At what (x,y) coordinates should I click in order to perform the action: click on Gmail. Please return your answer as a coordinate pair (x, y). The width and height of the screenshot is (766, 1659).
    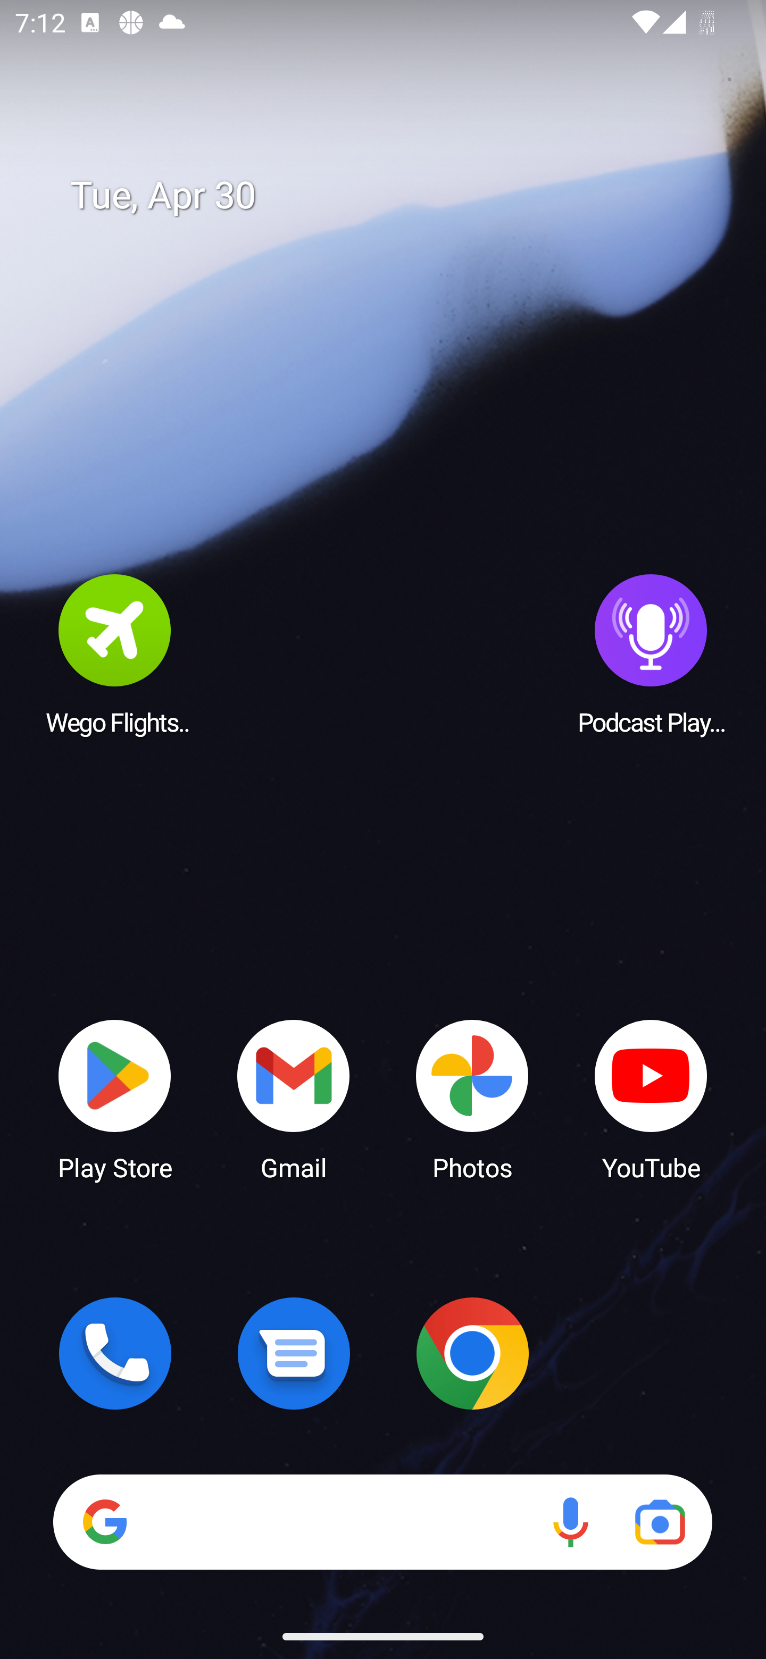
    Looking at the image, I should click on (294, 1099).